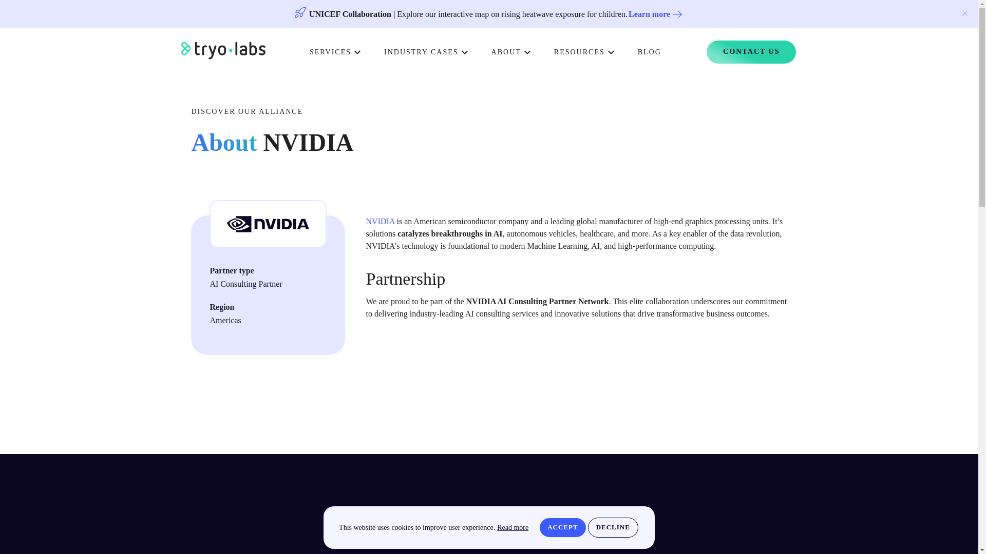  Describe the element at coordinates (380, 221) in the screenshot. I see `NVIDIA` at that location.